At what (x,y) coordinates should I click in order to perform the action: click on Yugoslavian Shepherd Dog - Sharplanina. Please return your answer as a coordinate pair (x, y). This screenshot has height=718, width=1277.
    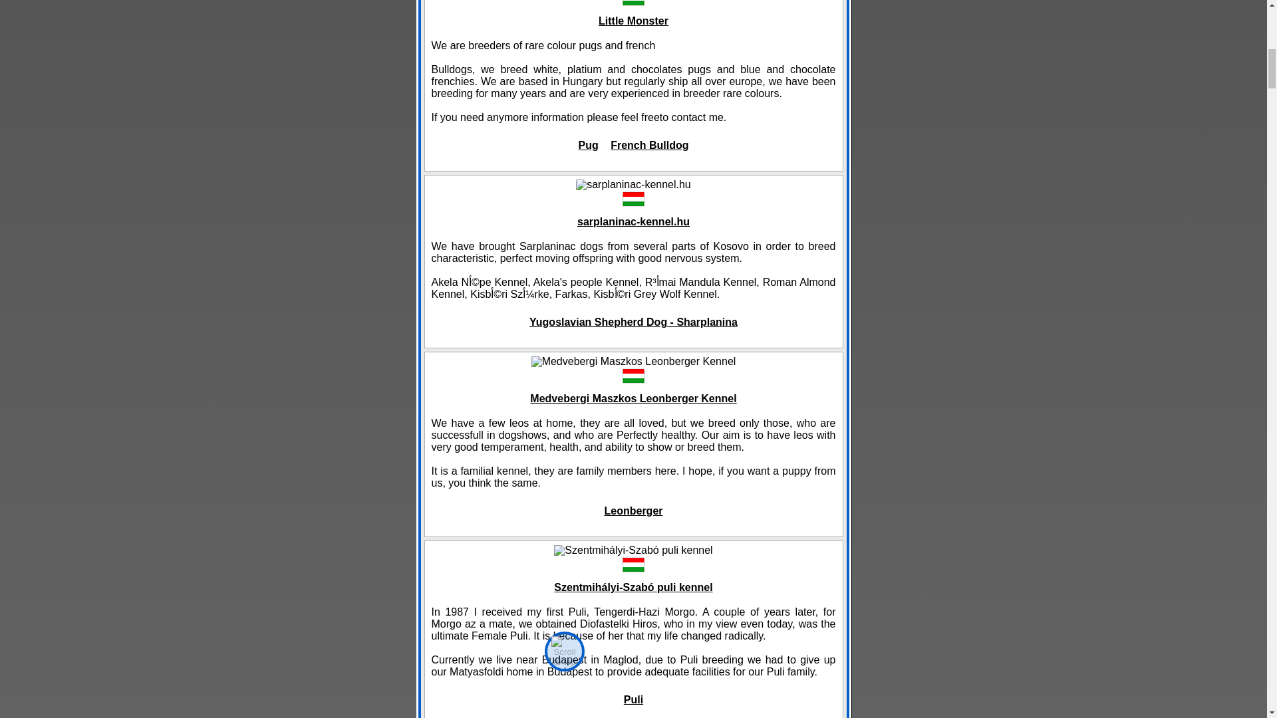
    Looking at the image, I should click on (633, 322).